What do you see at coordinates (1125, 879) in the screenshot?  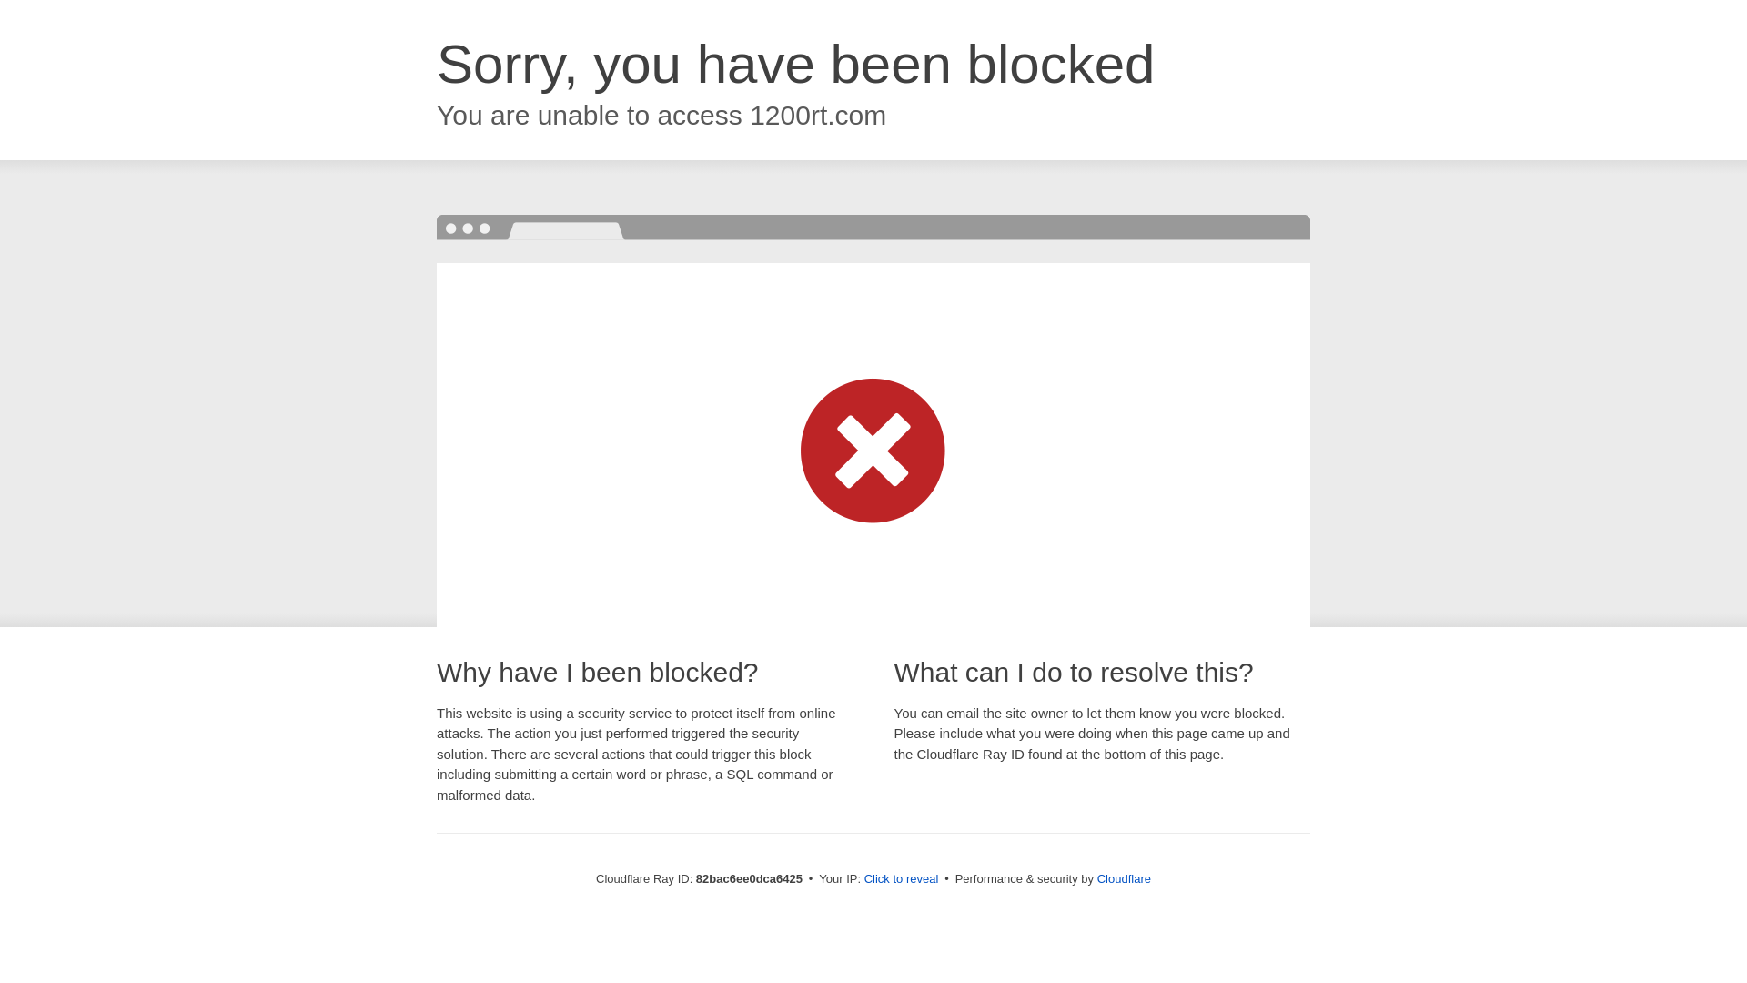 I see `Cloudflare` at bounding box center [1125, 879].